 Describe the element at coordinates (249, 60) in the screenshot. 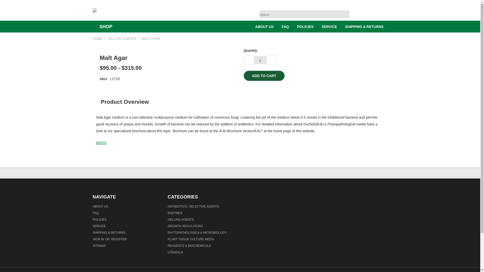

I see `DECREASE QUANTITY:` at that location.